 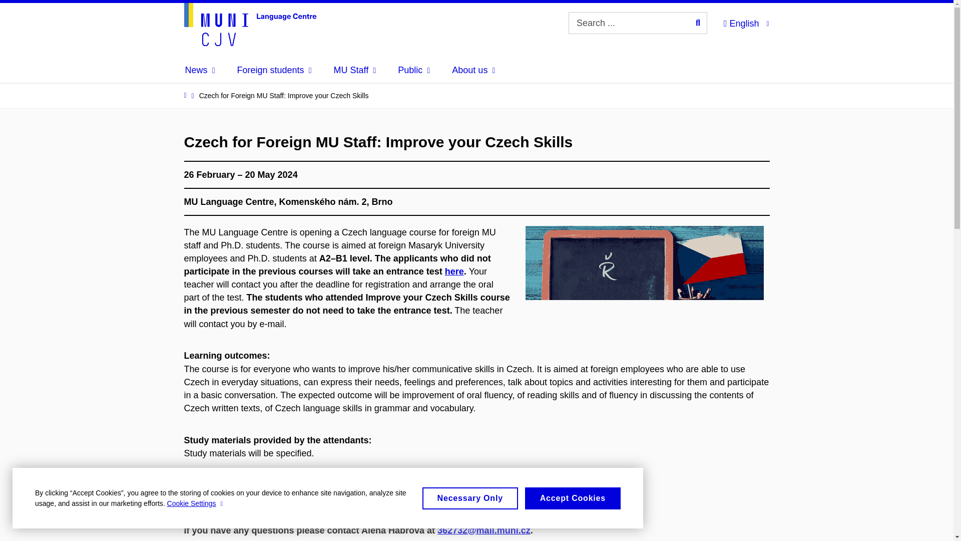 I want to click on English, so click(x=746, y=22).